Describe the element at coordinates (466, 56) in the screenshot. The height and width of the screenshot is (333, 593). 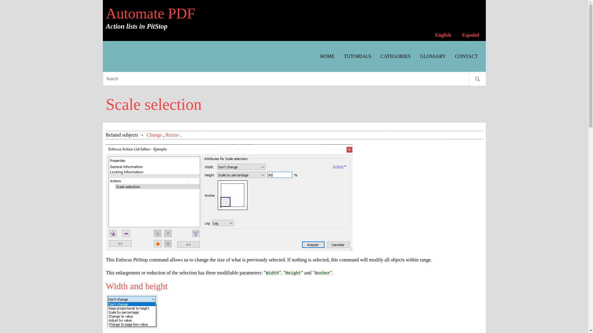
I see `Por si quieres hablar con el propietario de este sitio.` at that location.